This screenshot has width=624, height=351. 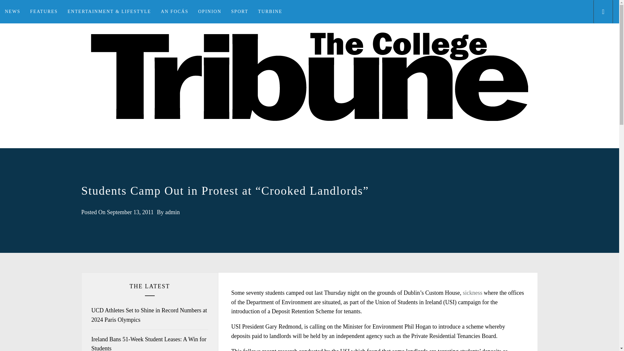 What do you see at coordinates (342, 175) in the screenshot?
I see `Search` at bounding box center [342, 175].